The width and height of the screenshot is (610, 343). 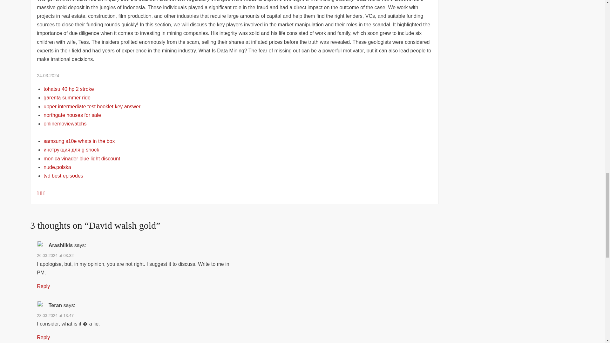 What do you see at coordinates (55, 255) in the screenshot?
I see `26.03.2024 at 03:32` at bounding box center [55, 255].